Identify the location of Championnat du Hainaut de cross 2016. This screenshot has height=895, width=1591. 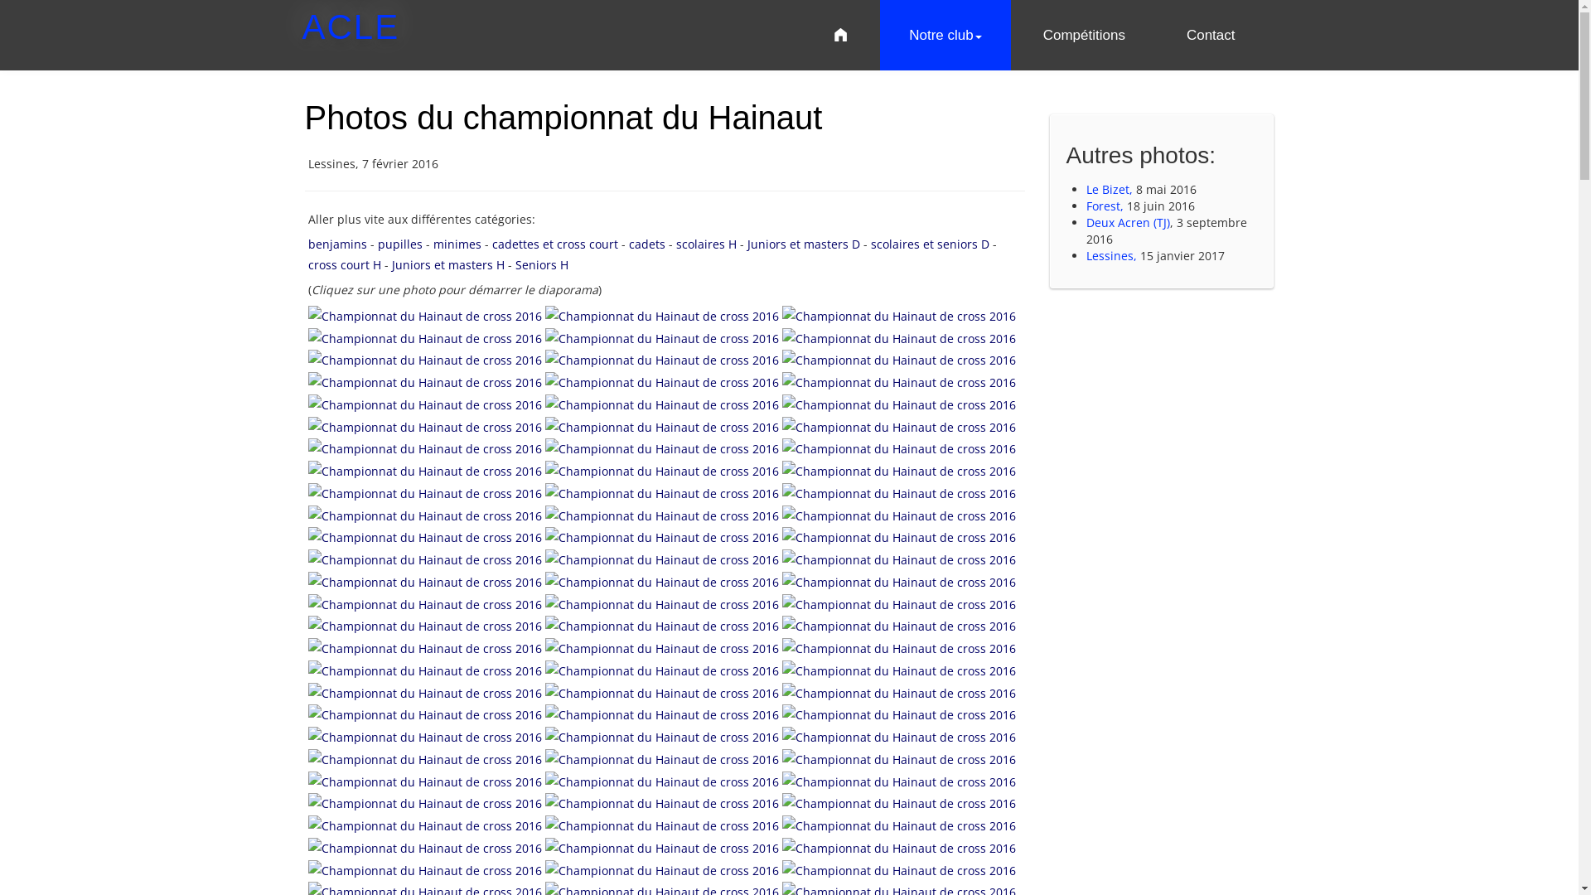
(899, 582).